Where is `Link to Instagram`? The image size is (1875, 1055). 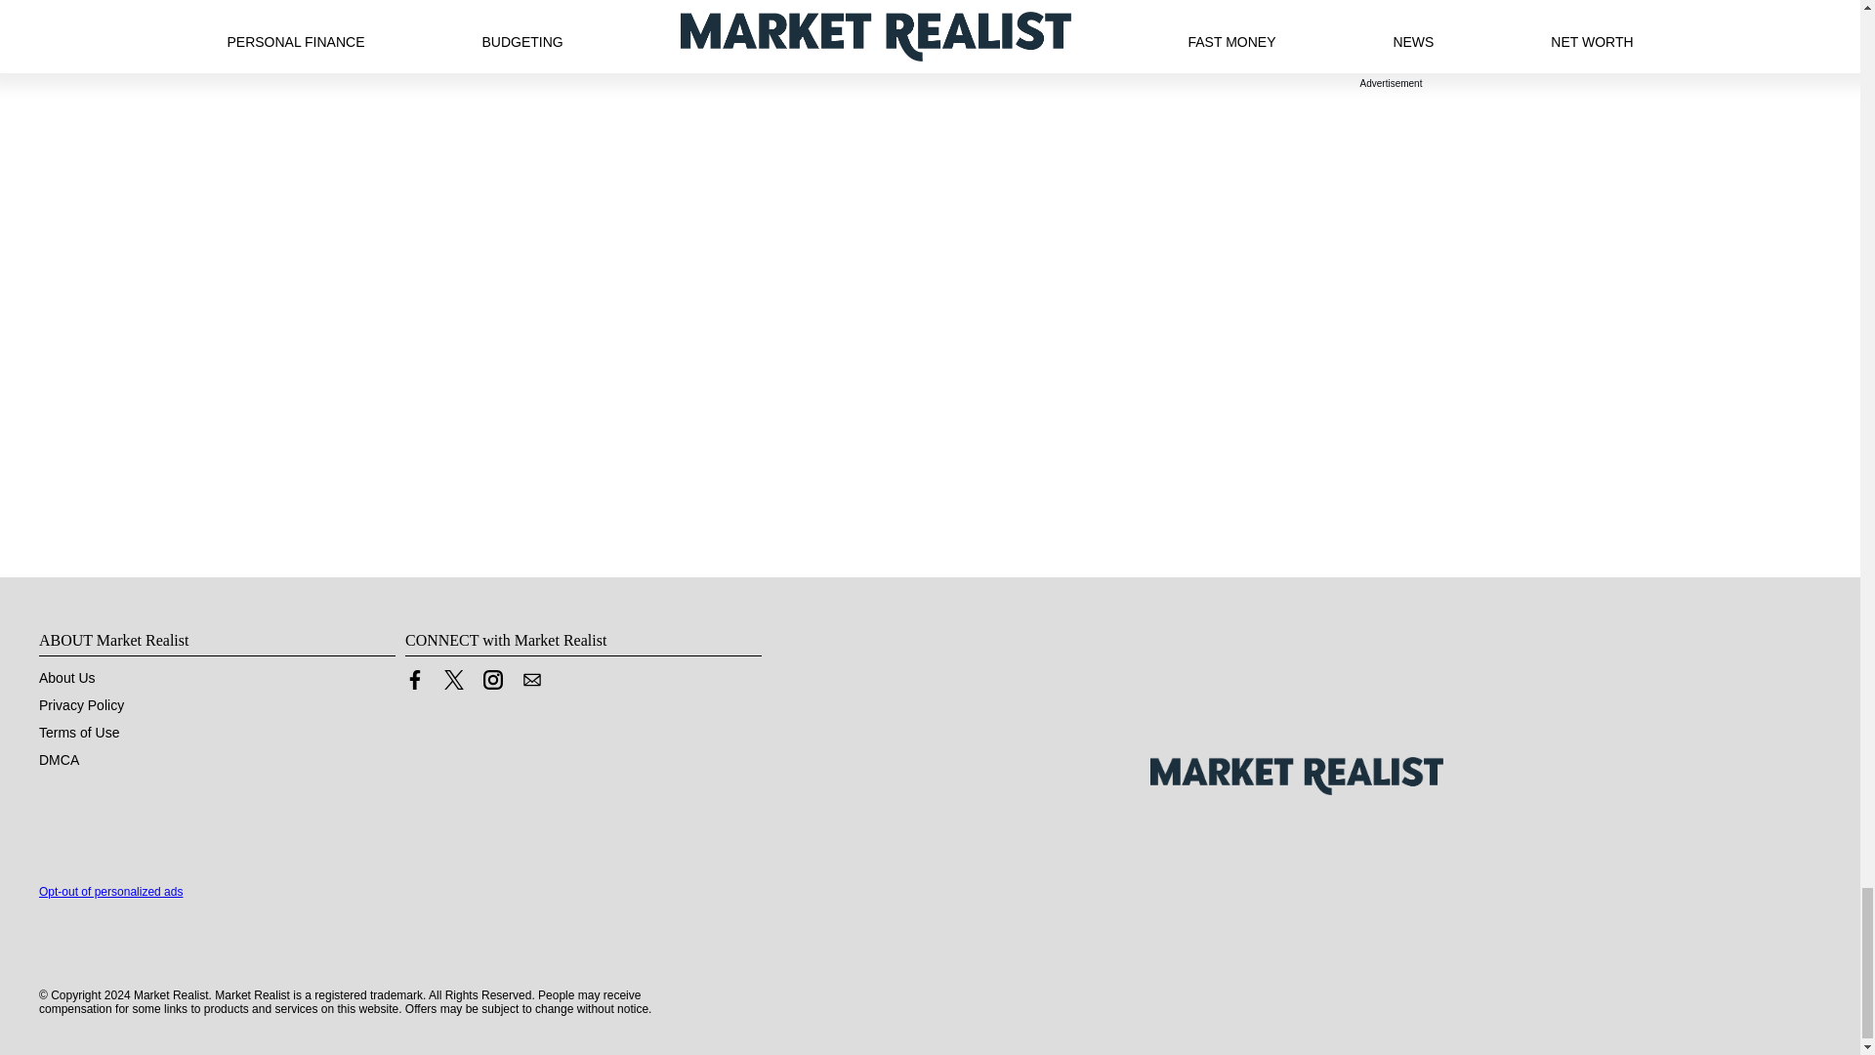 Link to Instagram is located at coordinates (492, 684).